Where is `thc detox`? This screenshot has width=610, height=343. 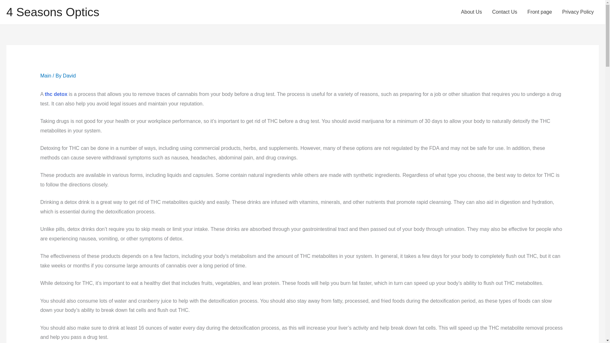 thc detox is located at coordinates (56, 94).